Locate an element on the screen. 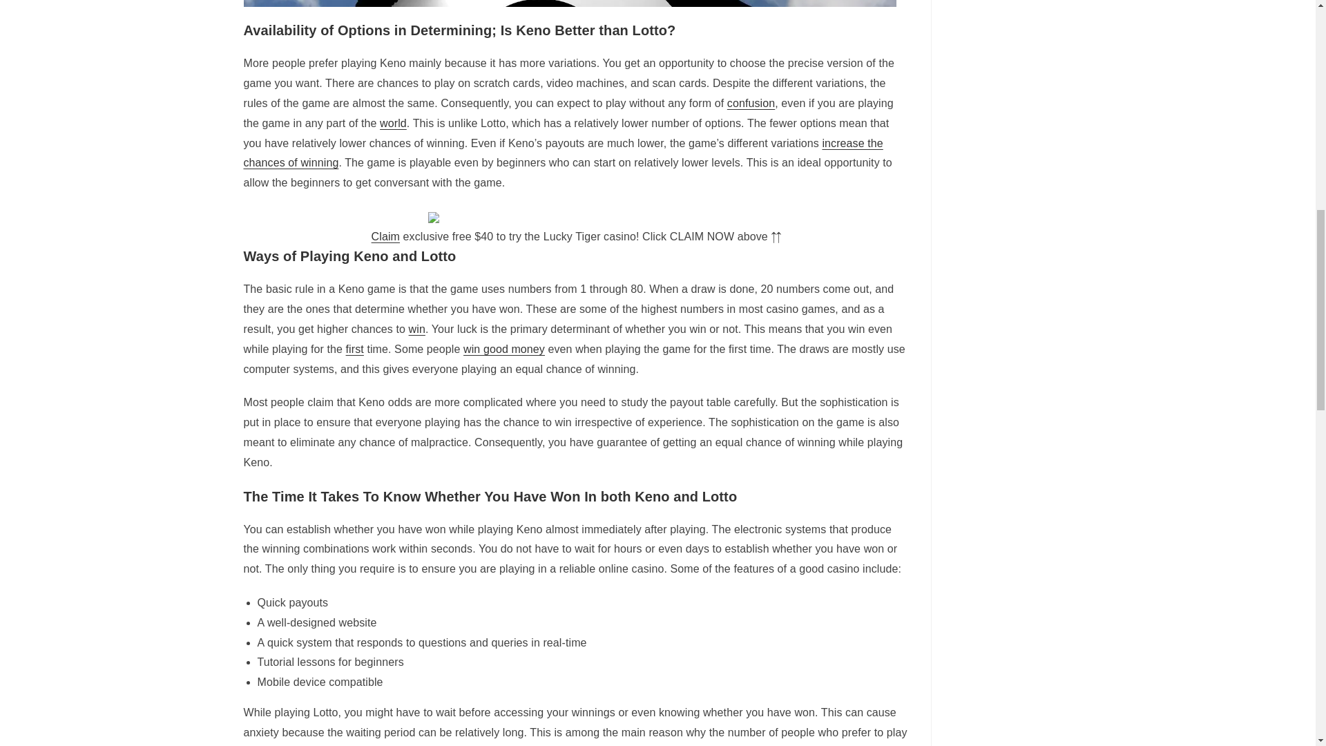 The height and width of the screenshot is (746, 1326). Claim is located at coordinates (385, 236).